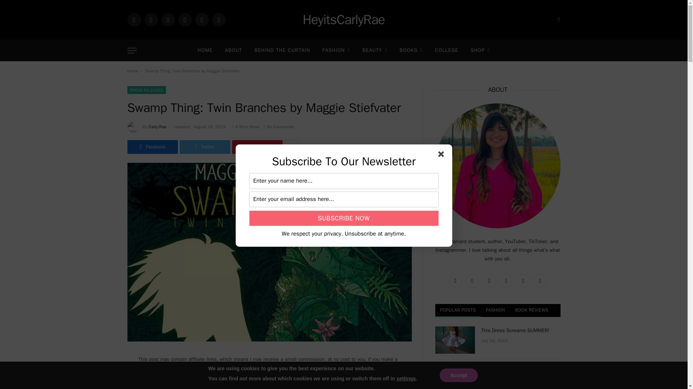 The height and width of the screenshot is (389, 693). Describe the element at coordinates (446, 50) in the screenshot. I see `COLLEGE` at that location.